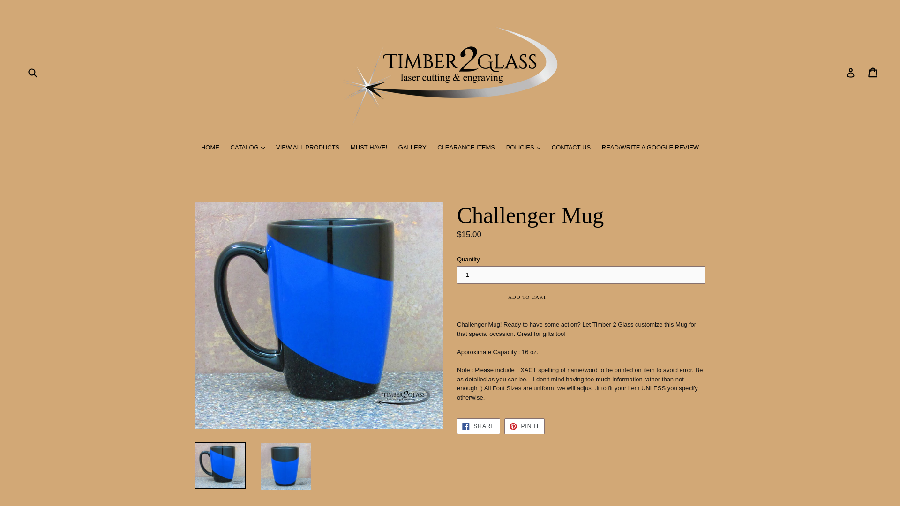  What do you see at coordinates (524, 426) in the screenshot?
I see `Pin on Pinterest` at bounding box center [524, 426].